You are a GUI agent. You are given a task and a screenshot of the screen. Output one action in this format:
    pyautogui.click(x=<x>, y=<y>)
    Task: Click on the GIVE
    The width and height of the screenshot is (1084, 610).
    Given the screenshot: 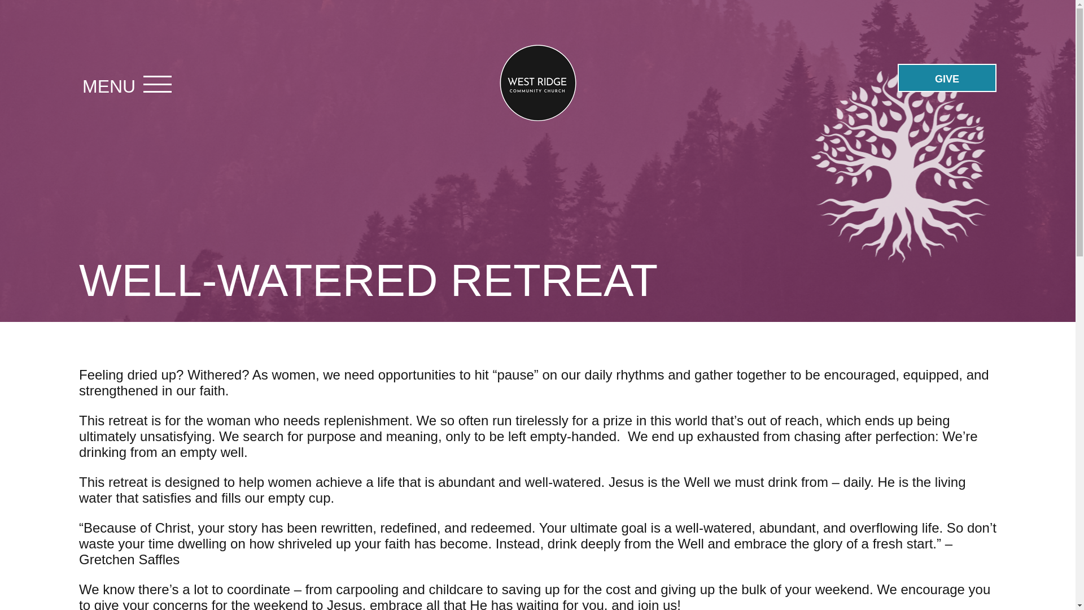 What is the action you would take?
    pyautogui.click(x=946, y=78)
    